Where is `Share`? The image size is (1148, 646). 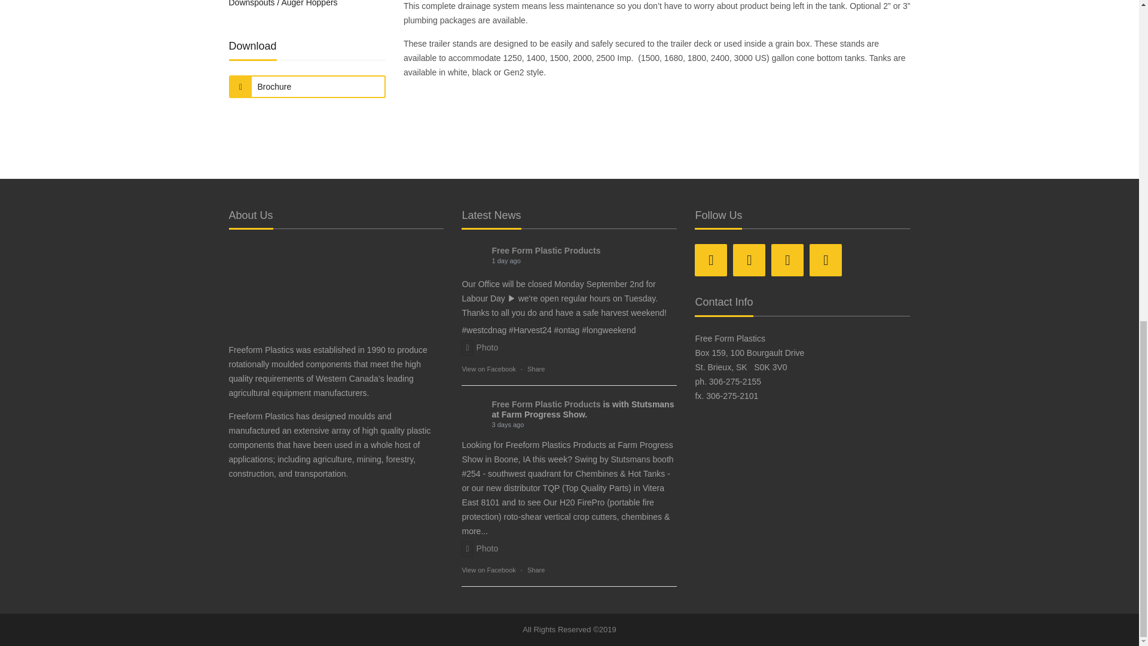 Share is located at coordinates (536, 569).